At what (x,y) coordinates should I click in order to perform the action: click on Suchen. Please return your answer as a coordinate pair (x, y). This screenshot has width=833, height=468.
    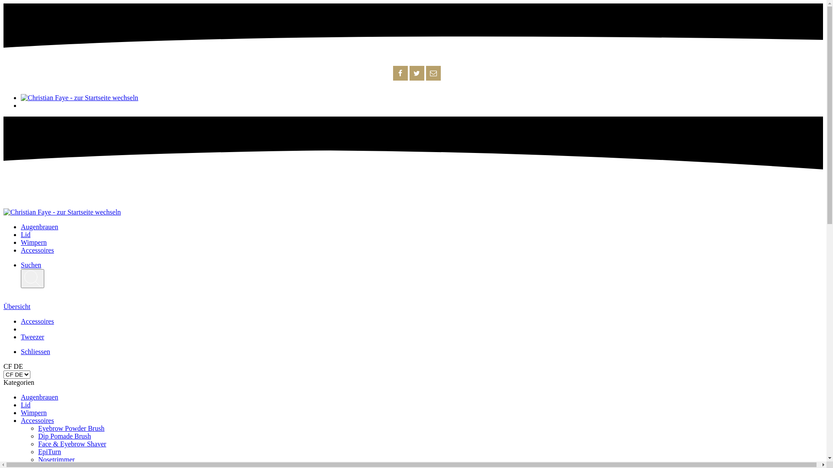
    Looking at the image, I should click on (31, 265).